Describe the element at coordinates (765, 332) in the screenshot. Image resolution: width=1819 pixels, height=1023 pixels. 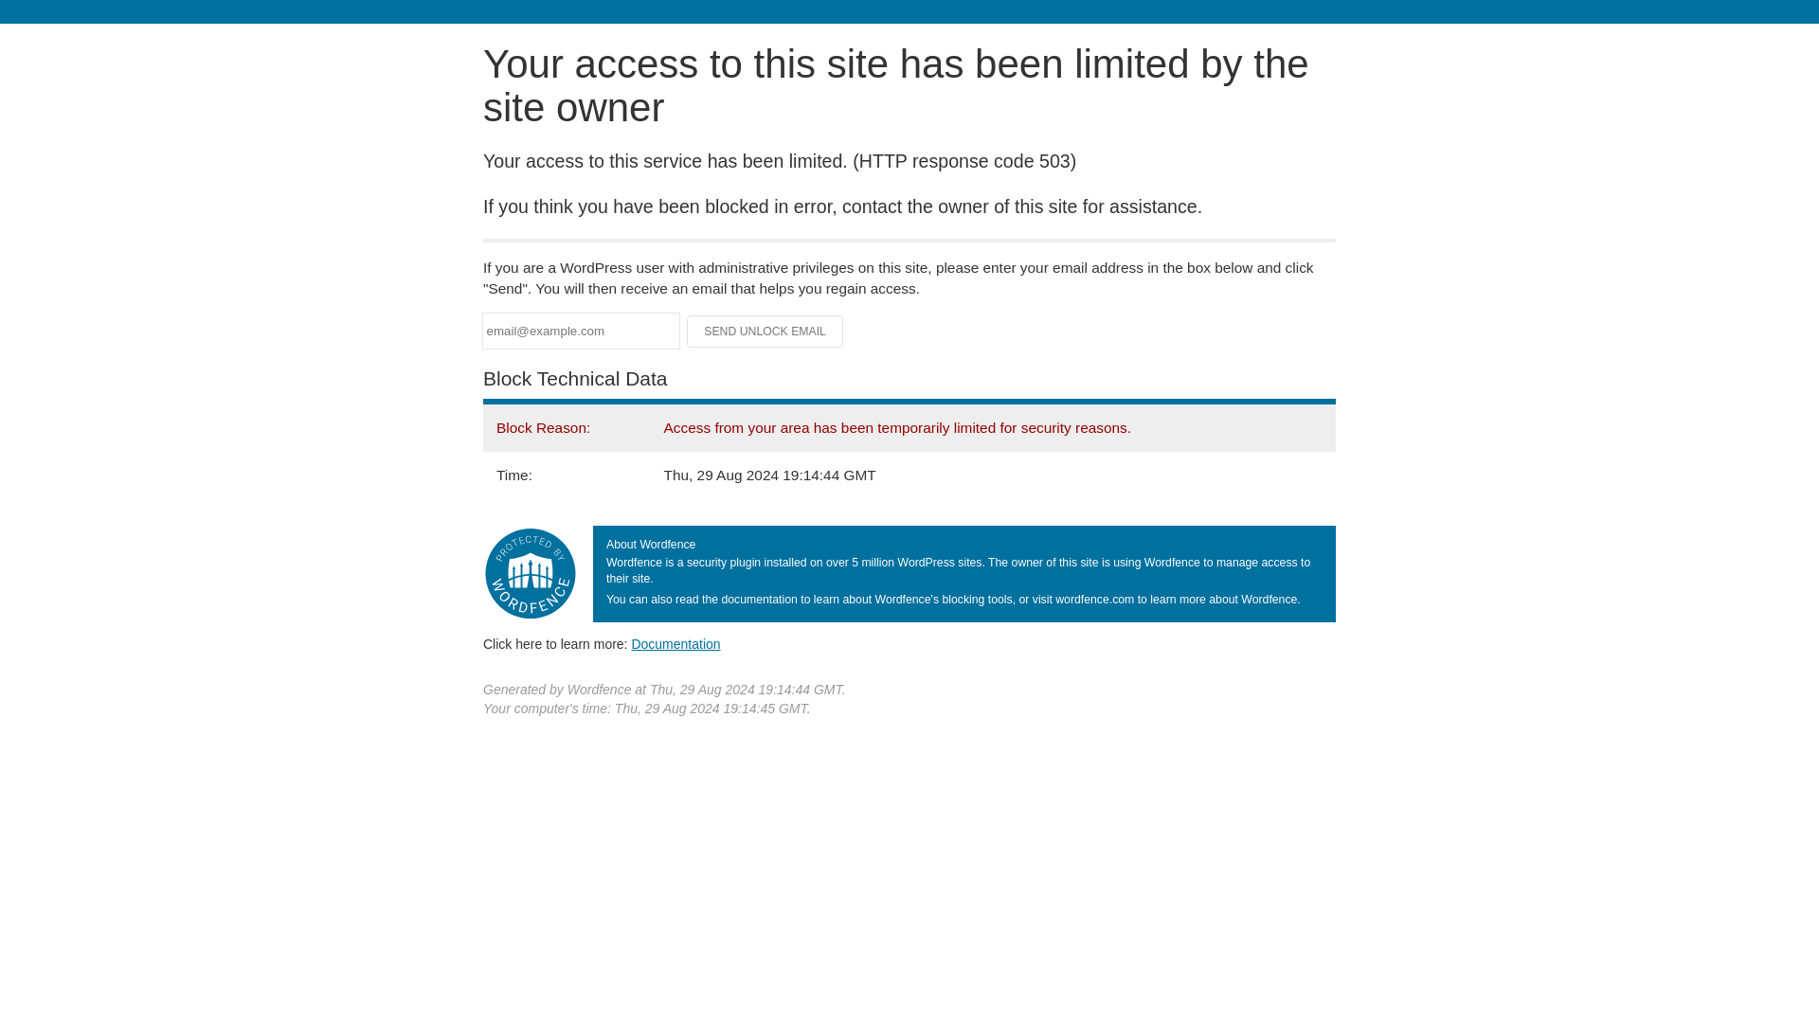
I see `Send Unlock Email` at that location.